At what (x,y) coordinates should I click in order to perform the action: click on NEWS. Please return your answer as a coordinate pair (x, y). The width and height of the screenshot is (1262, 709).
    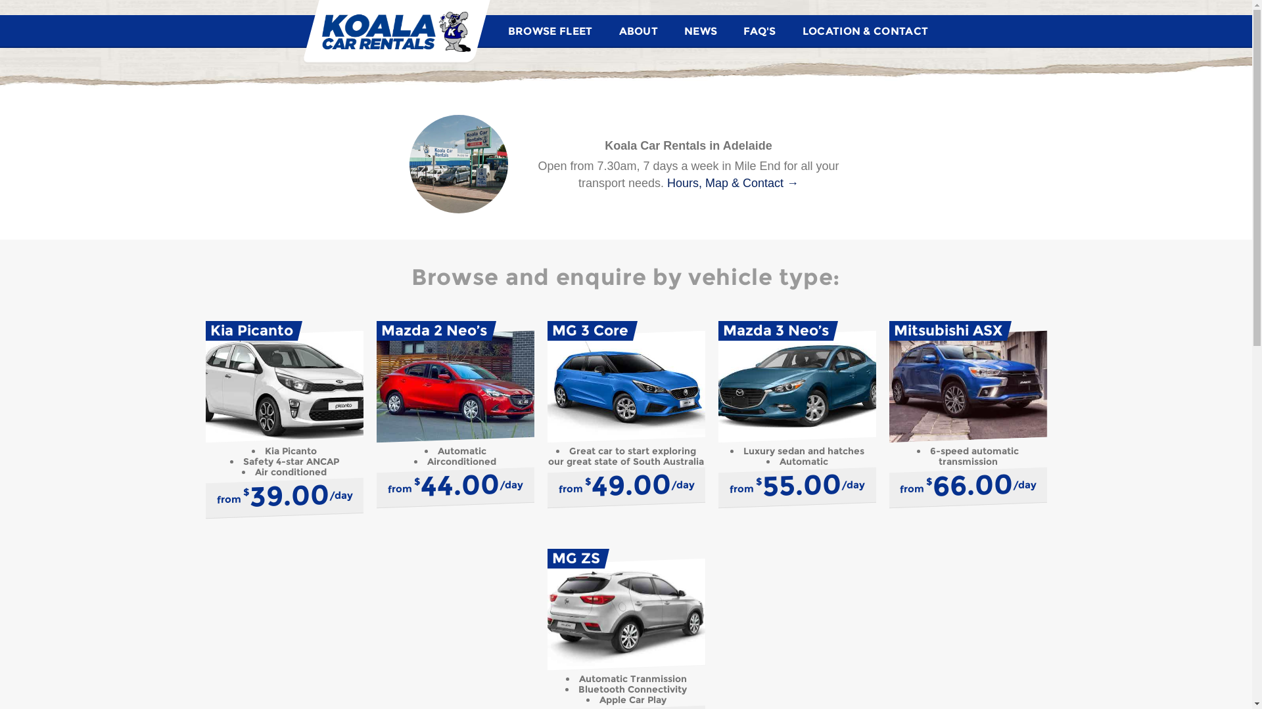
    Looking at the image, I should click on (701, 31).